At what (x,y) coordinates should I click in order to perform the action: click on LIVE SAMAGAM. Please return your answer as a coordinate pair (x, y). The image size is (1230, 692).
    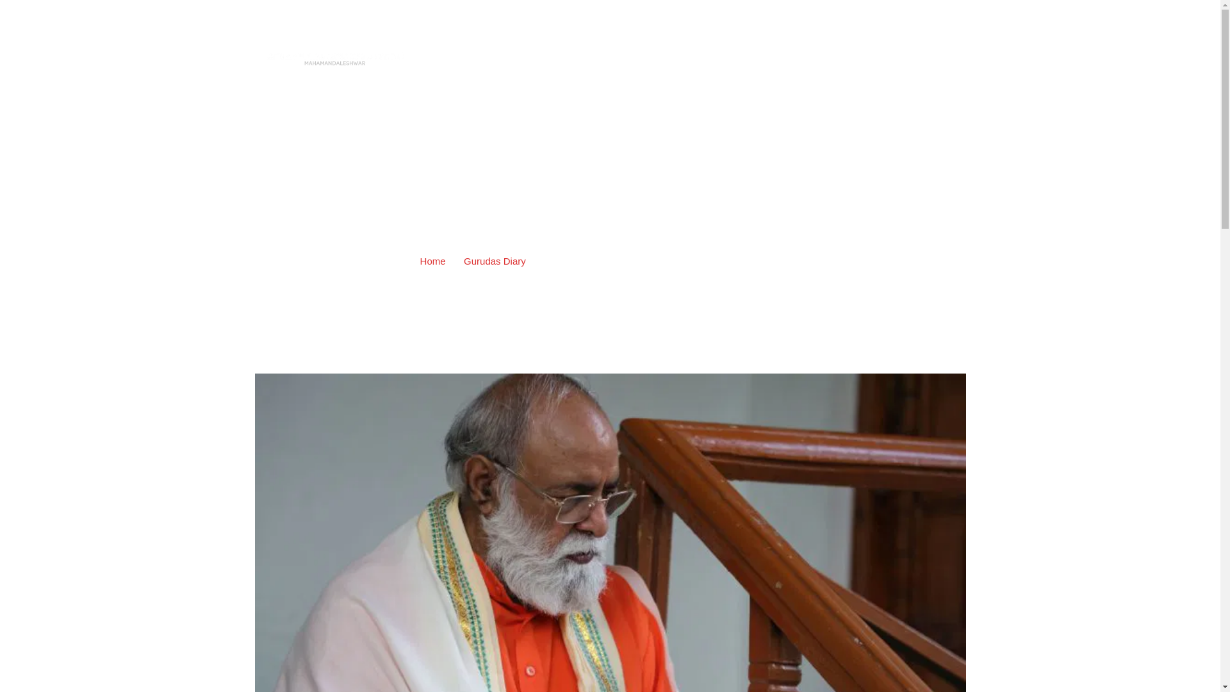
    Looking at the image, I should click on (738, 60).